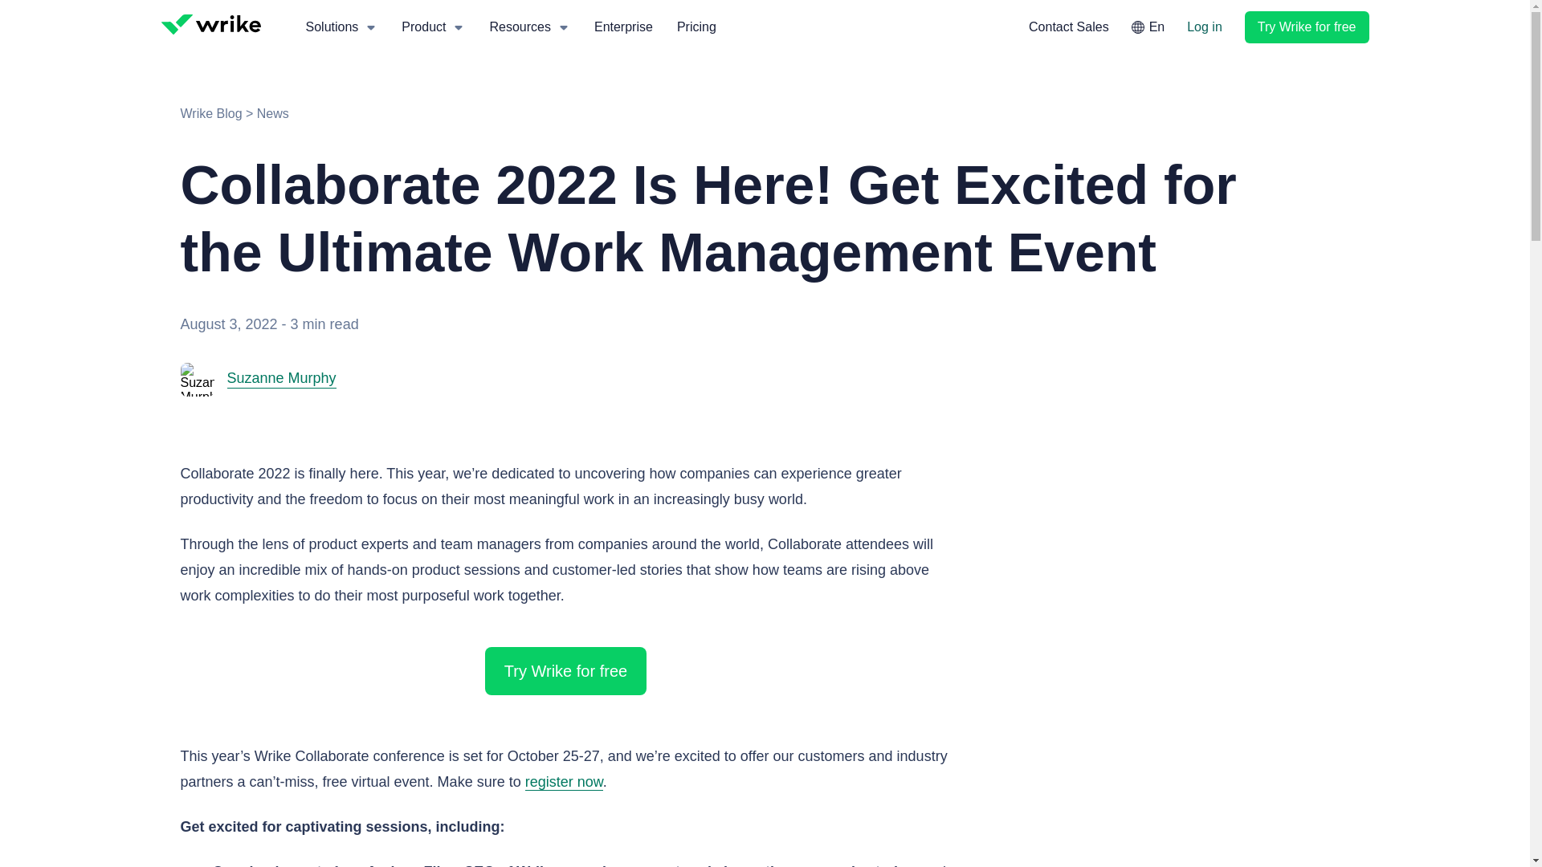  I want to click on Solutions, so click(342, 27).